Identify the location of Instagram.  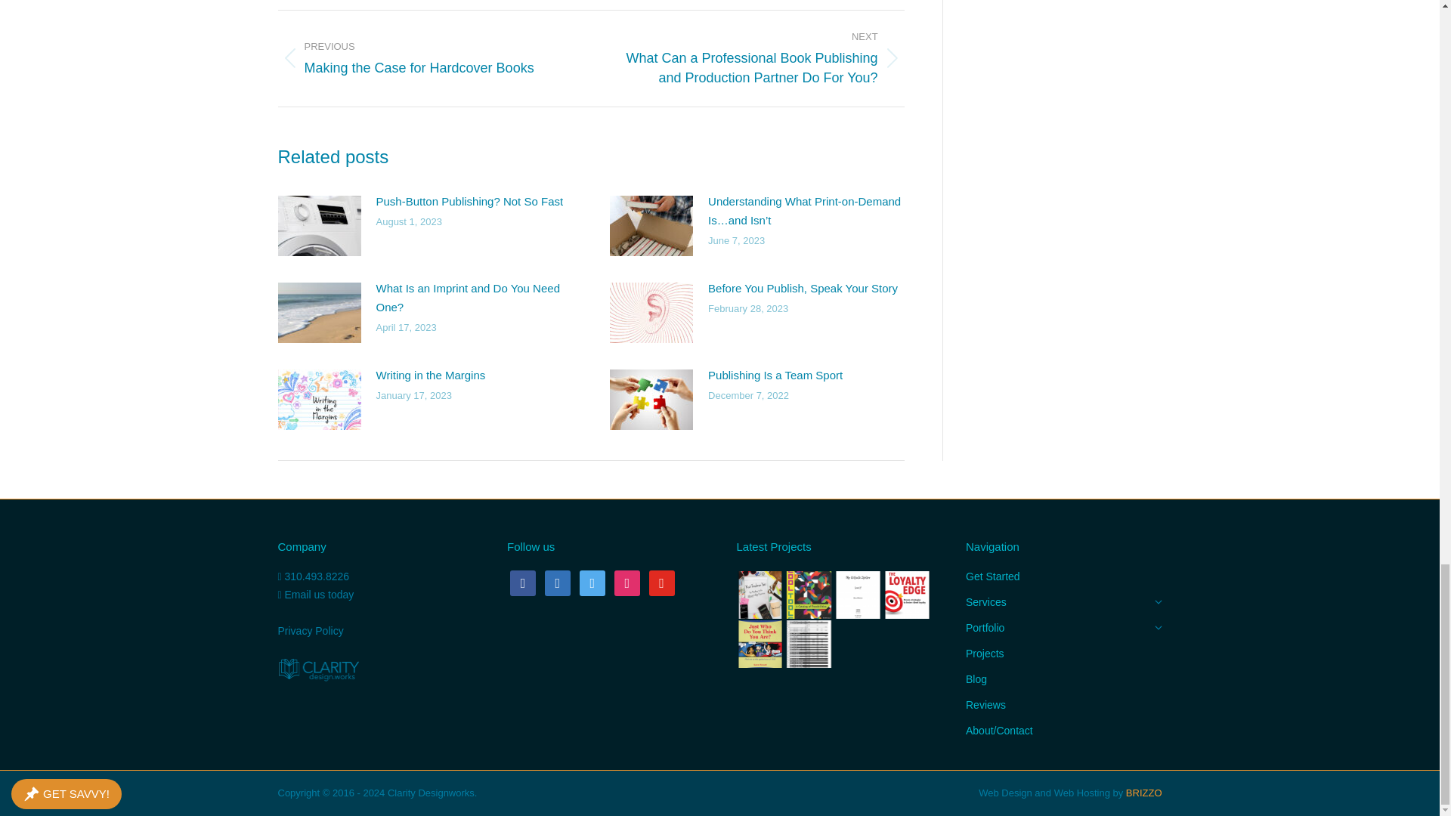
(592, 582).